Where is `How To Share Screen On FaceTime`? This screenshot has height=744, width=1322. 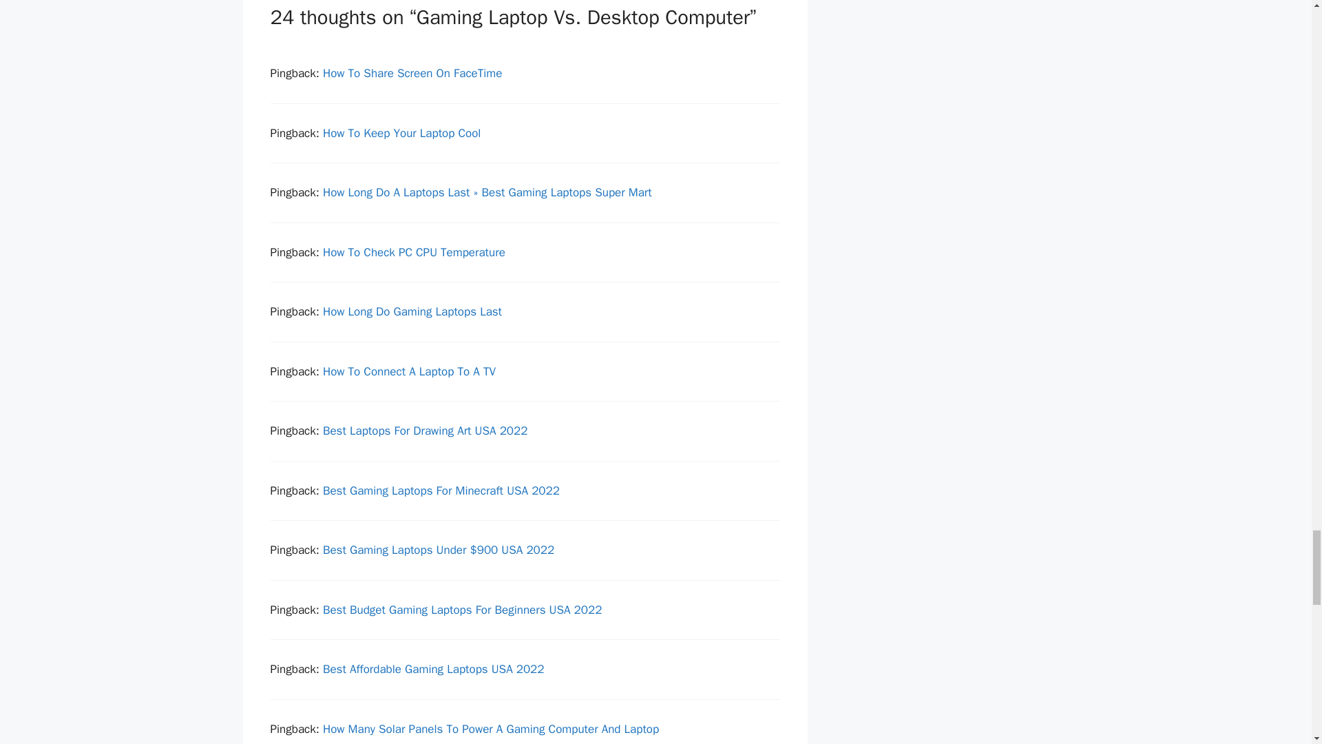 How To Share Screen On FaceTime is located at coordinates (412, 73).